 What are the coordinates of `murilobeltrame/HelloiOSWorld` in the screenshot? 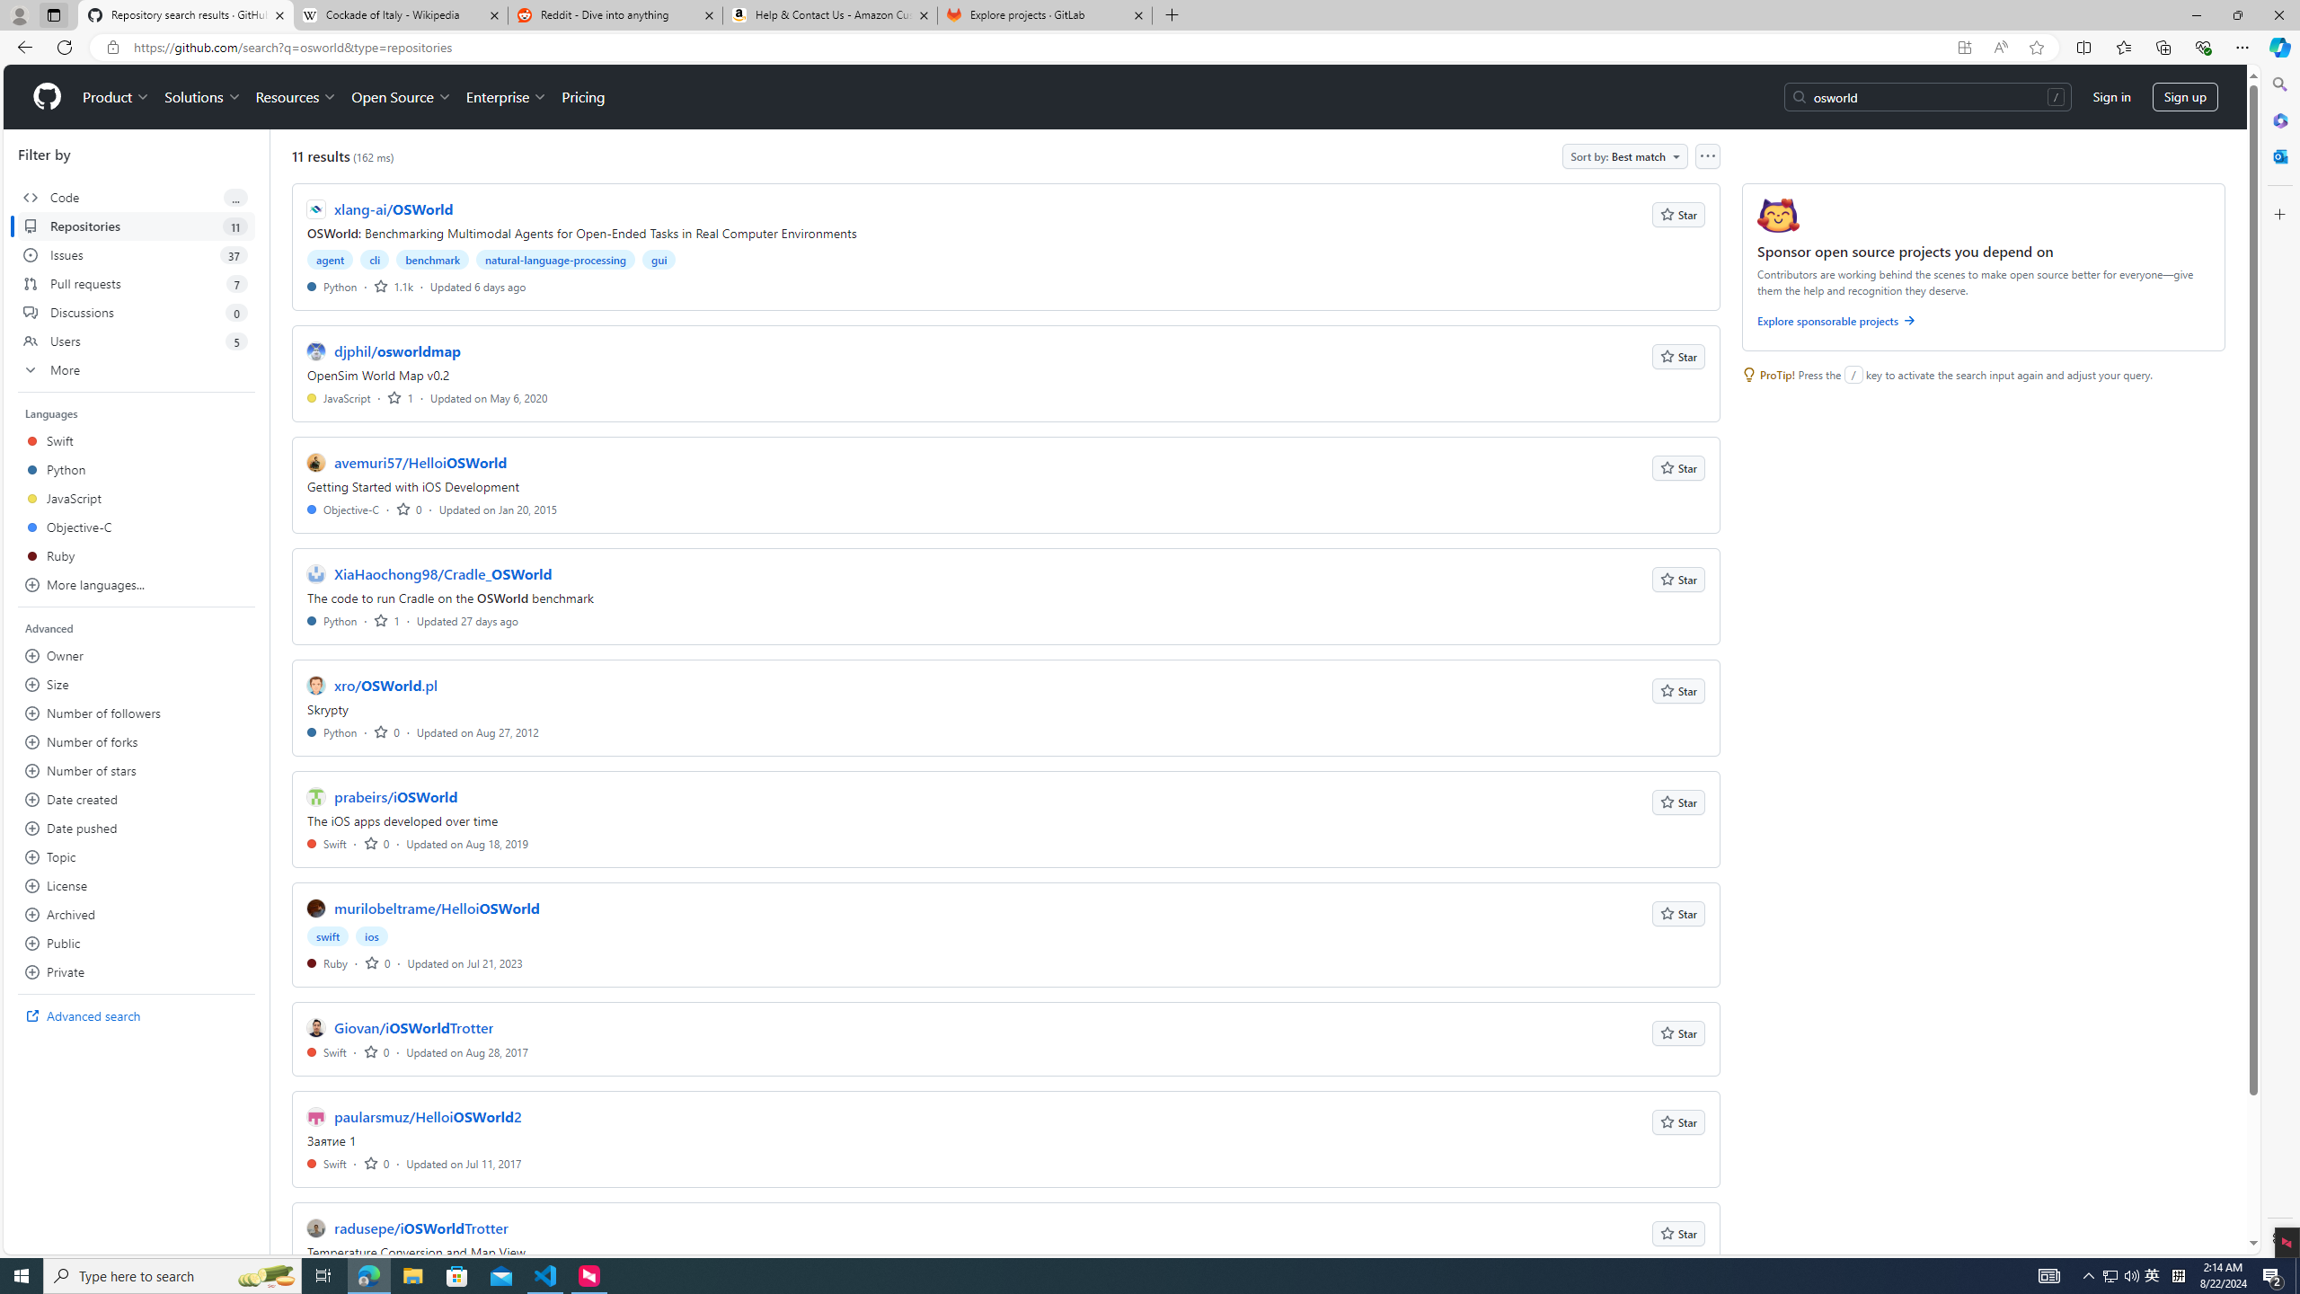 It's located at (437, 908).